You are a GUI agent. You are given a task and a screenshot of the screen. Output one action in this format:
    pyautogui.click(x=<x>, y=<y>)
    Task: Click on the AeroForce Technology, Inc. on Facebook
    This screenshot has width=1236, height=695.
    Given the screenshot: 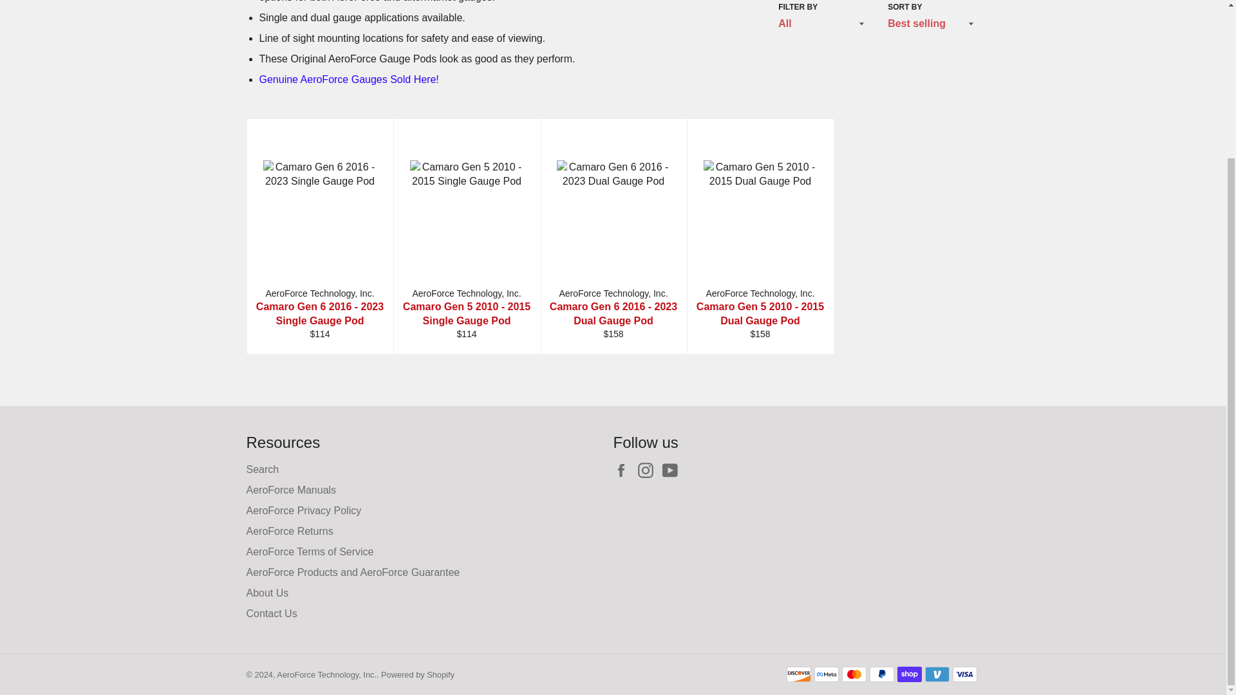 What is the action you would take?
    pyautogui.click(x=624, y=470)
    